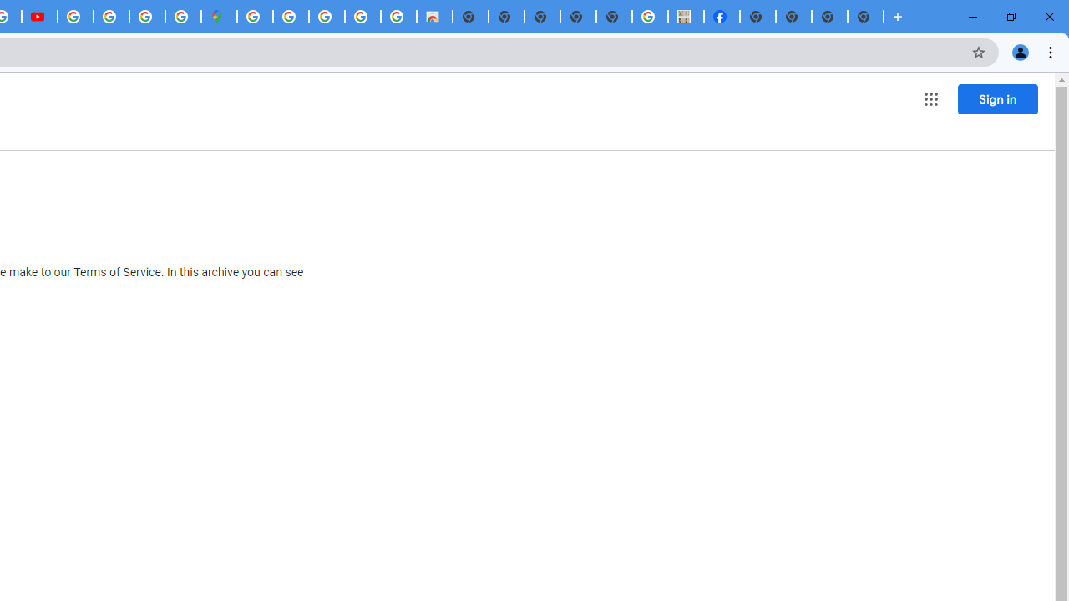 The image size is (1069, 601). Describe the element at coordinates (686, 17) in the screenshot. I see `MILEY CYRUS.` at that location.